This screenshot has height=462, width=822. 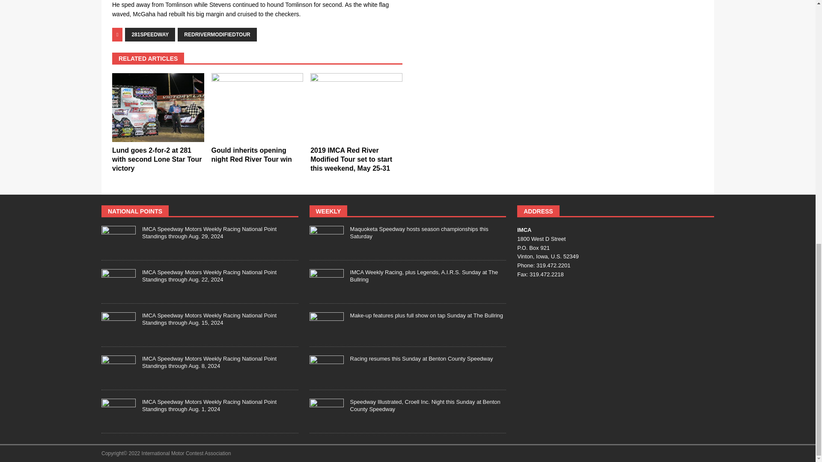 I want to click on Gould inherits opening night Red River Tour win, so click(x=257, y=107).